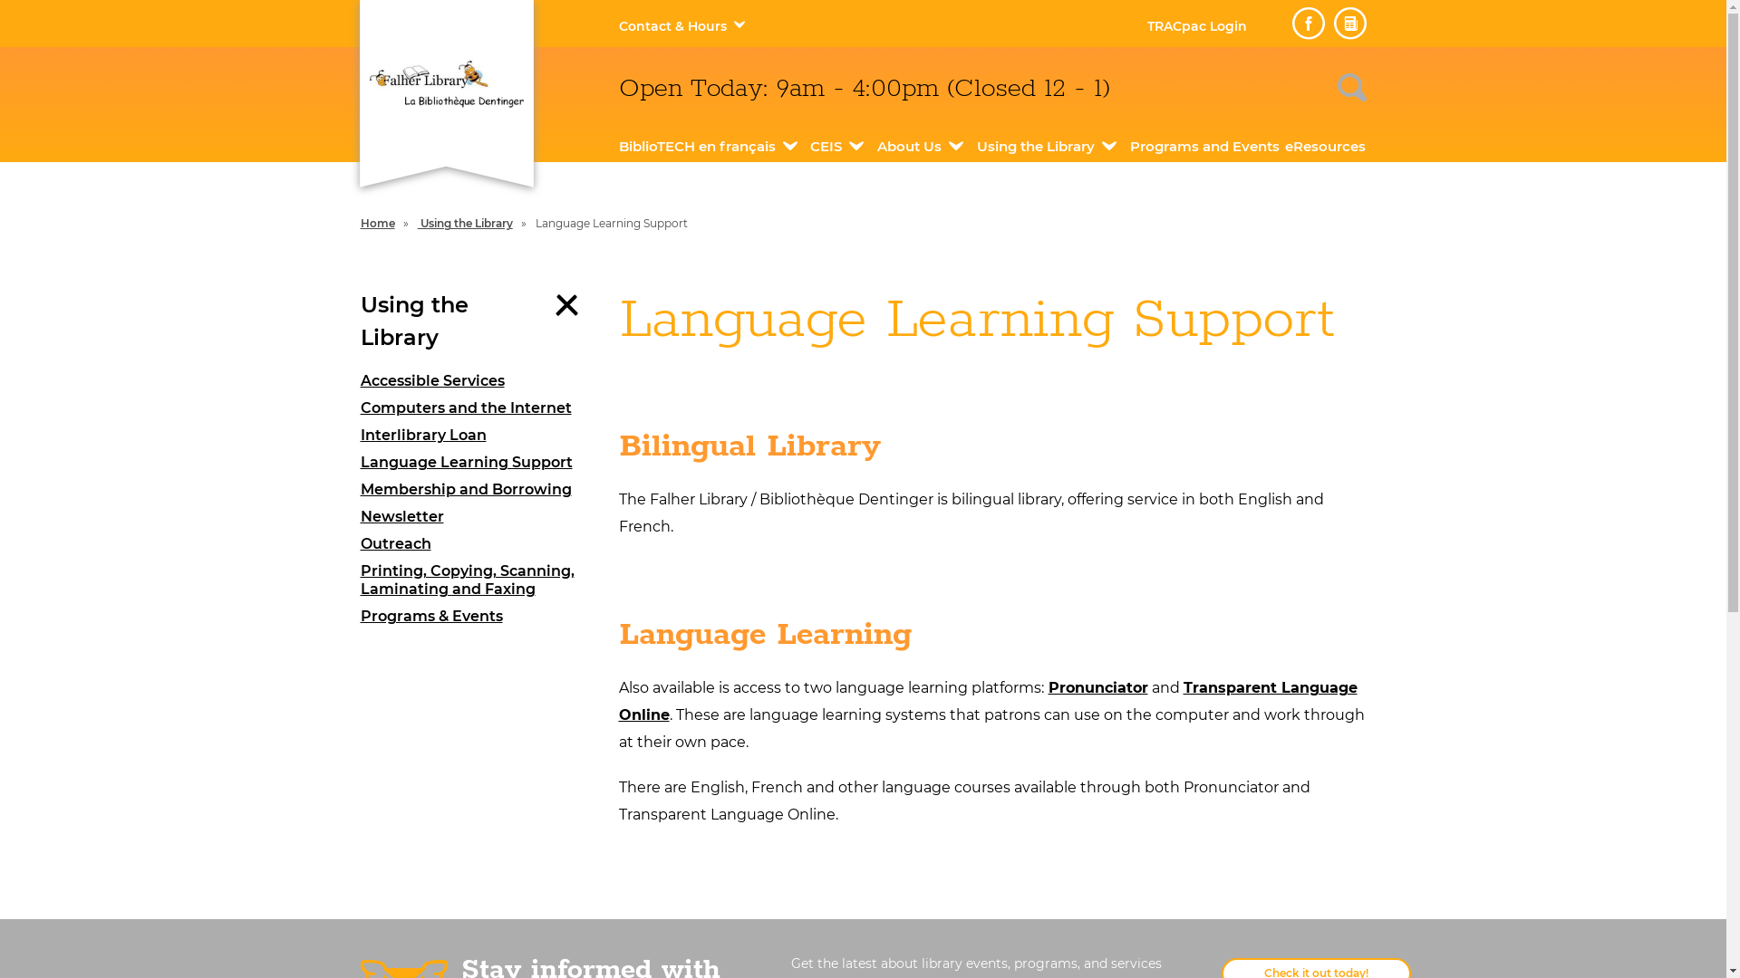  I want to click on Pronunciator, so click(1097, 688).